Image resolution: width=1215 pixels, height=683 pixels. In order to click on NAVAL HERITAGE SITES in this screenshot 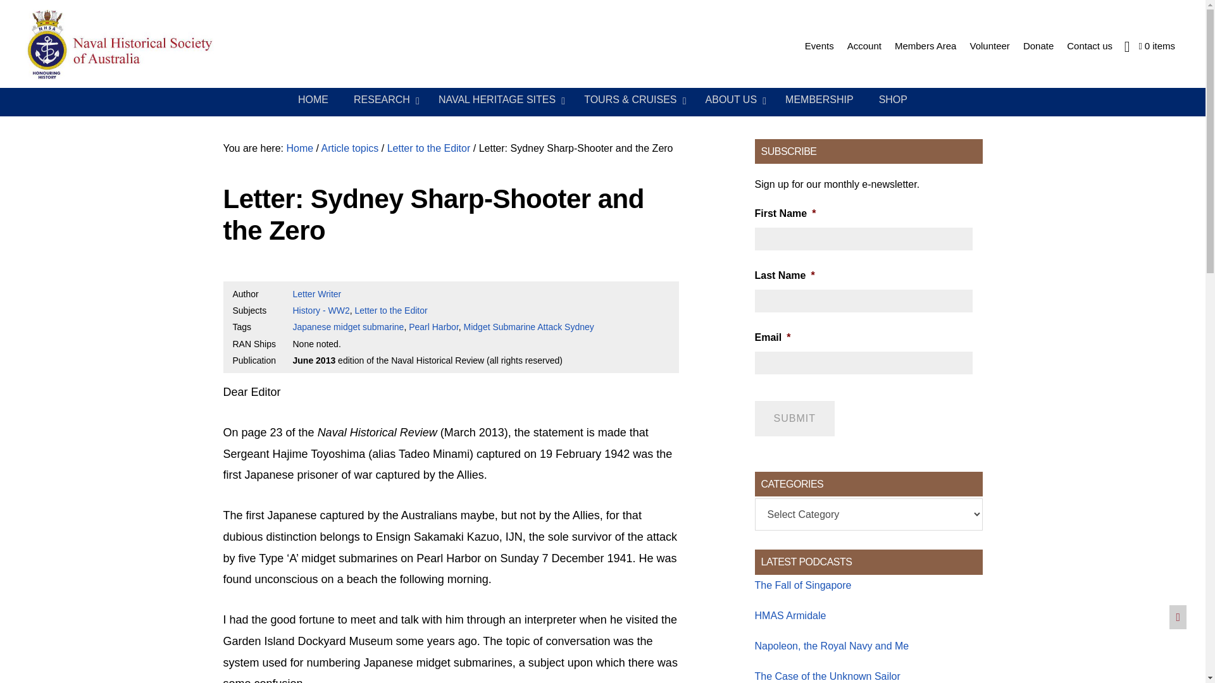, I will do `click(499, 100)`.